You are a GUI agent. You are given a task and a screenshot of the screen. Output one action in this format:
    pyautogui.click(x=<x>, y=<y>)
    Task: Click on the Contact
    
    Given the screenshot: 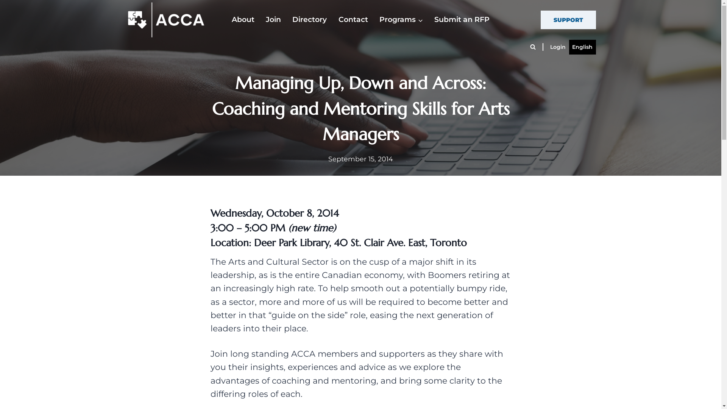 What is the action you would take?
    pyautogui.click(x=353, y=20)
    